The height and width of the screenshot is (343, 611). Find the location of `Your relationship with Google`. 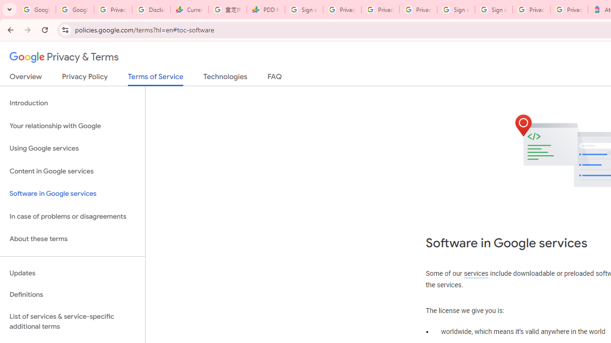

Your relationship with Google is located at coordinates (73, 126).